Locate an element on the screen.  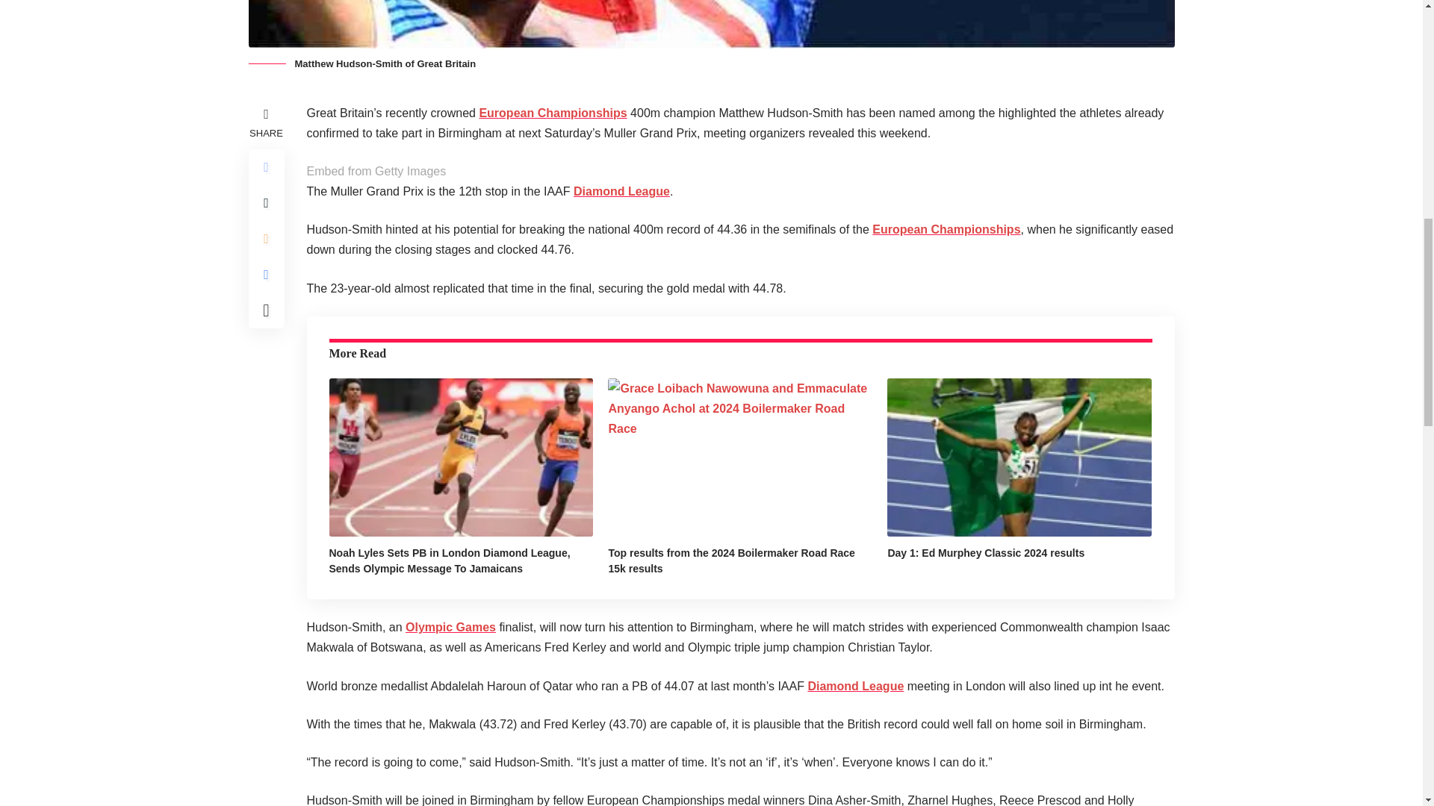
Day 1: Ed Murphey Classic 2024 results is located at coordinates (1019, 457).